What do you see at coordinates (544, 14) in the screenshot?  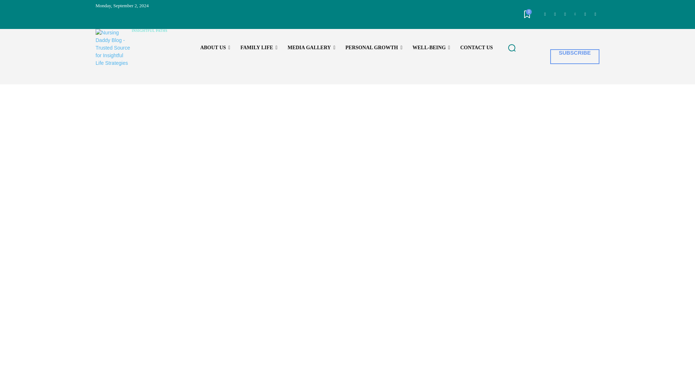 I see `Facebook` at bounding box center [544, 14].